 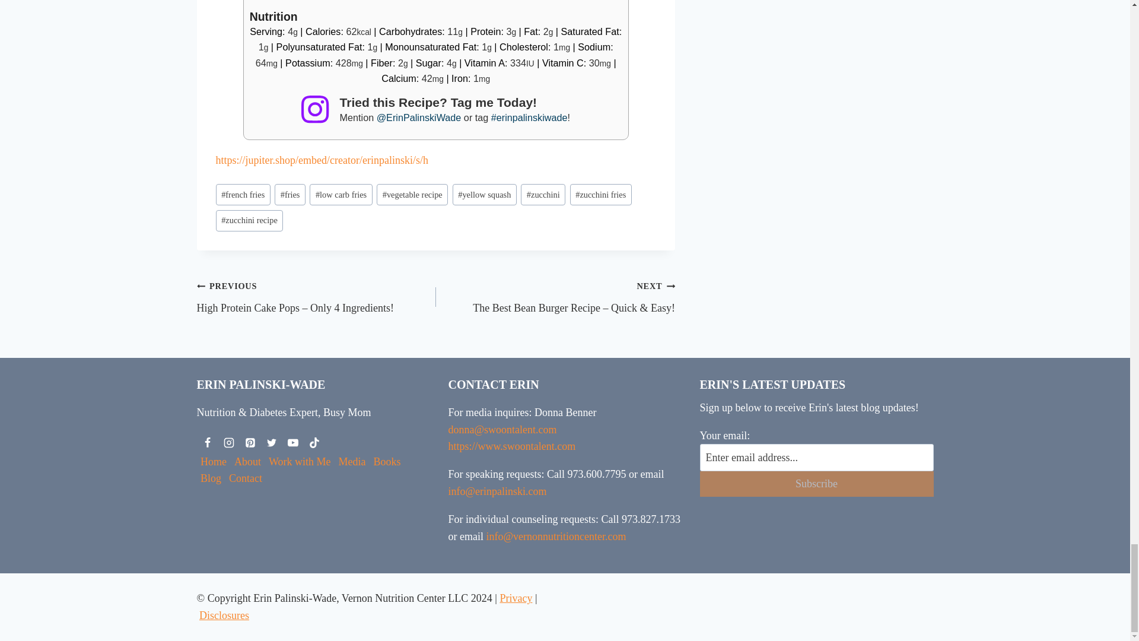 What do you see at coordinates (601, 195) in the screenshot?
I see `zucchini fries` at bounding box center [601, 195].